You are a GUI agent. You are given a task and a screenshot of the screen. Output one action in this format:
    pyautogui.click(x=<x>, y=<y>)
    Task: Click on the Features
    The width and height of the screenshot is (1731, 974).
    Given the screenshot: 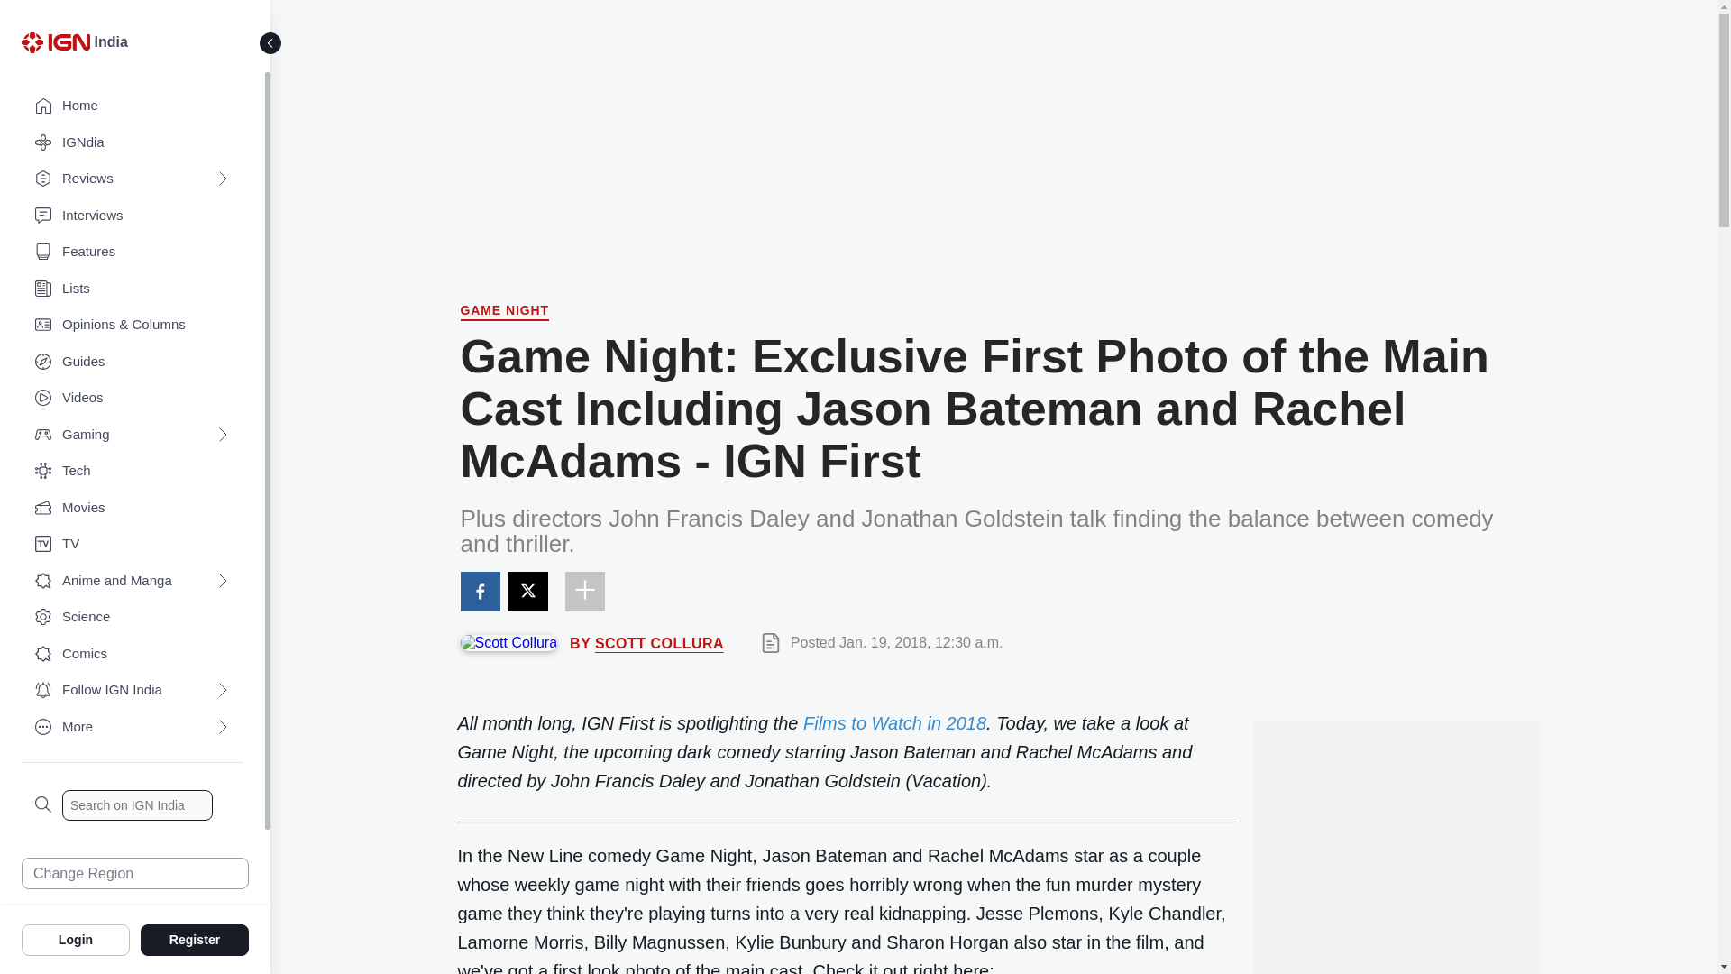 What is the action you would take?
    pyautogui.click(x=132, y=253)
    